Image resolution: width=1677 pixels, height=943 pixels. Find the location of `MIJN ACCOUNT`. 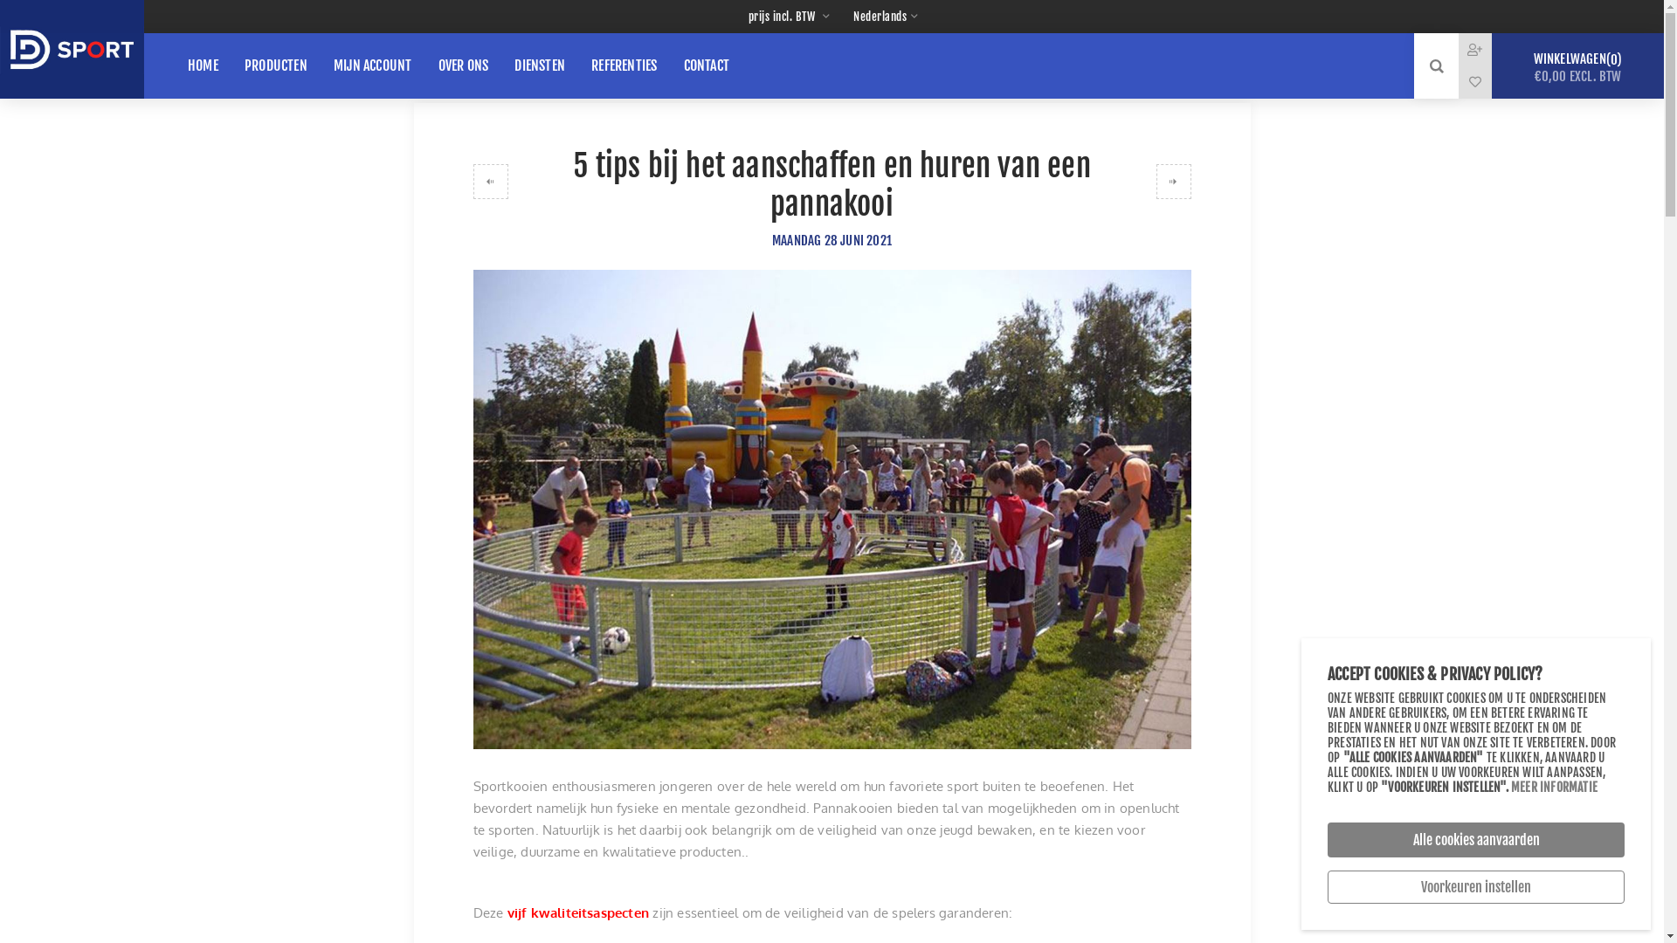

MIJN ACCOUNT is located at coordinates (372, 65).